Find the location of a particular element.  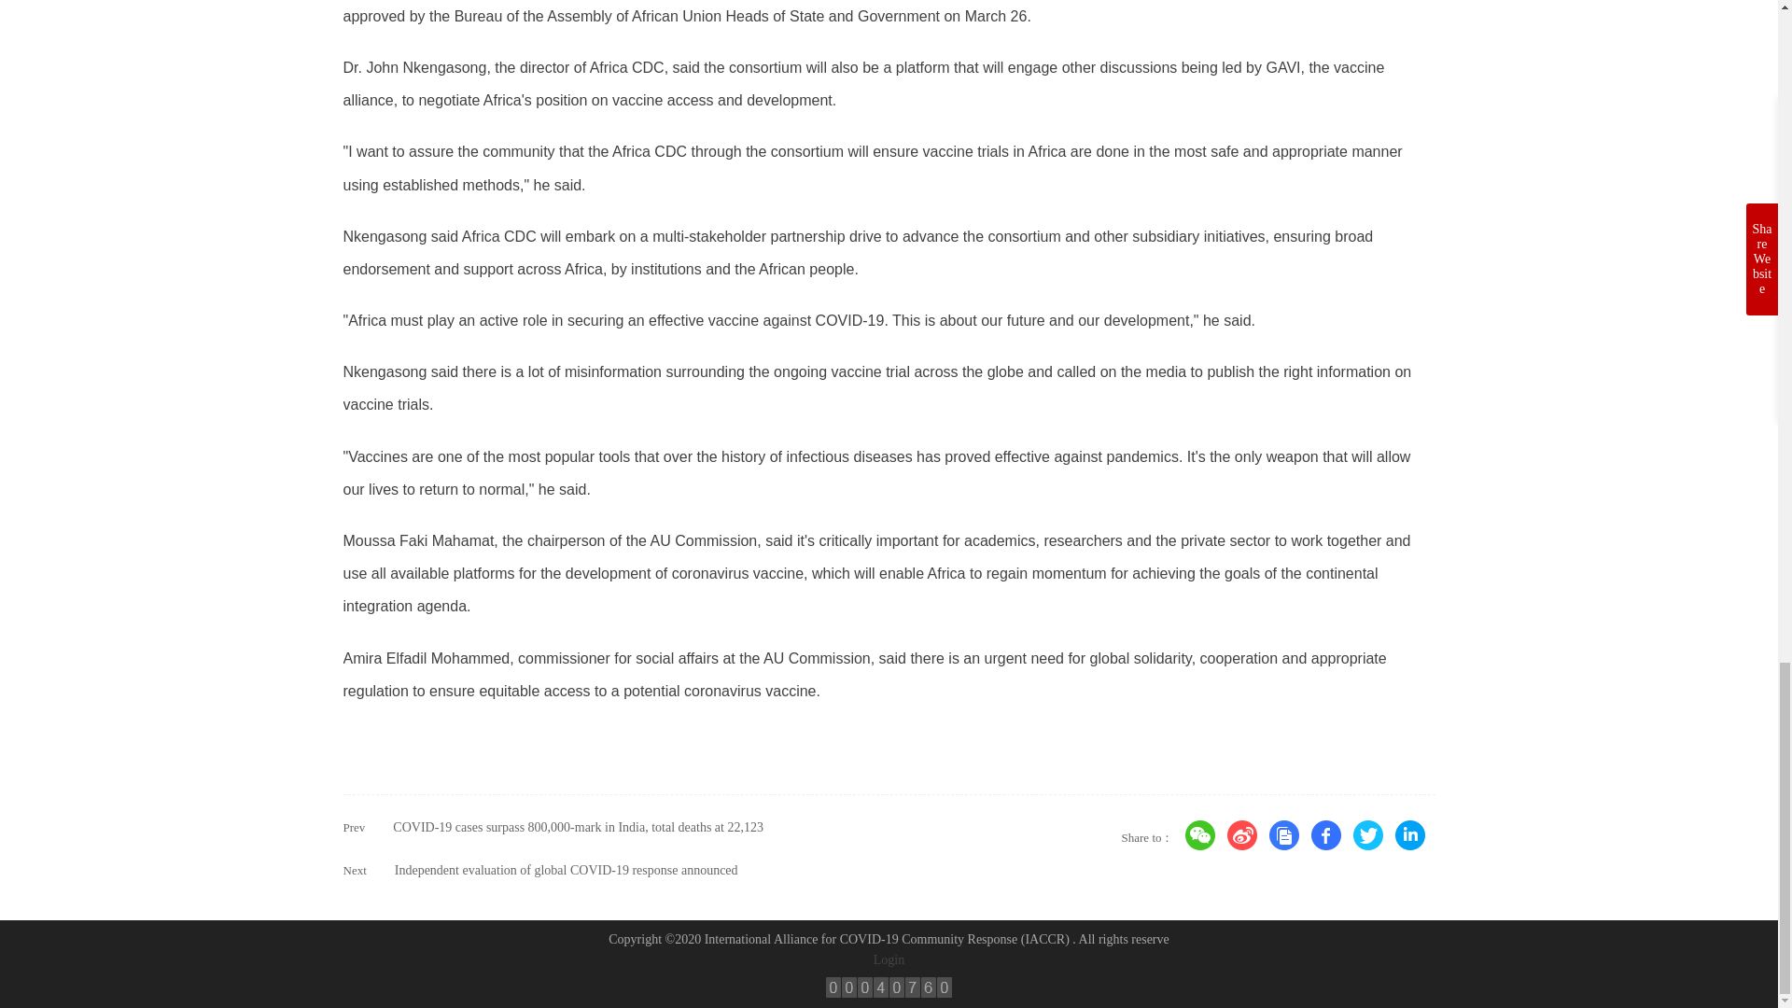

Share to WeChat is located at coordinates (1200, 835).